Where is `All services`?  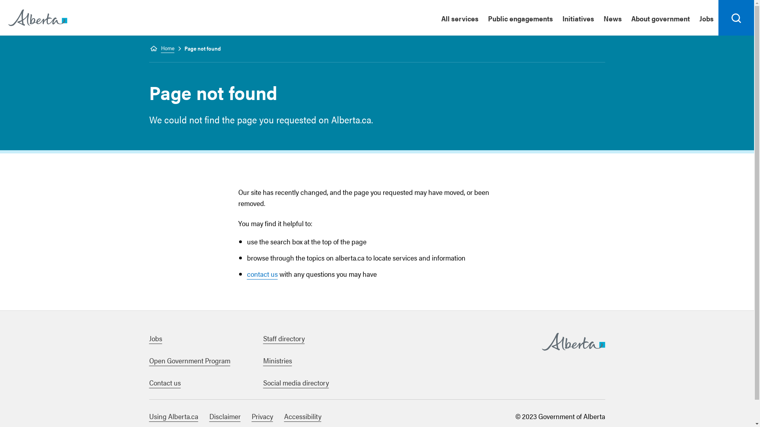 All services is located at coordinates (460, 18).